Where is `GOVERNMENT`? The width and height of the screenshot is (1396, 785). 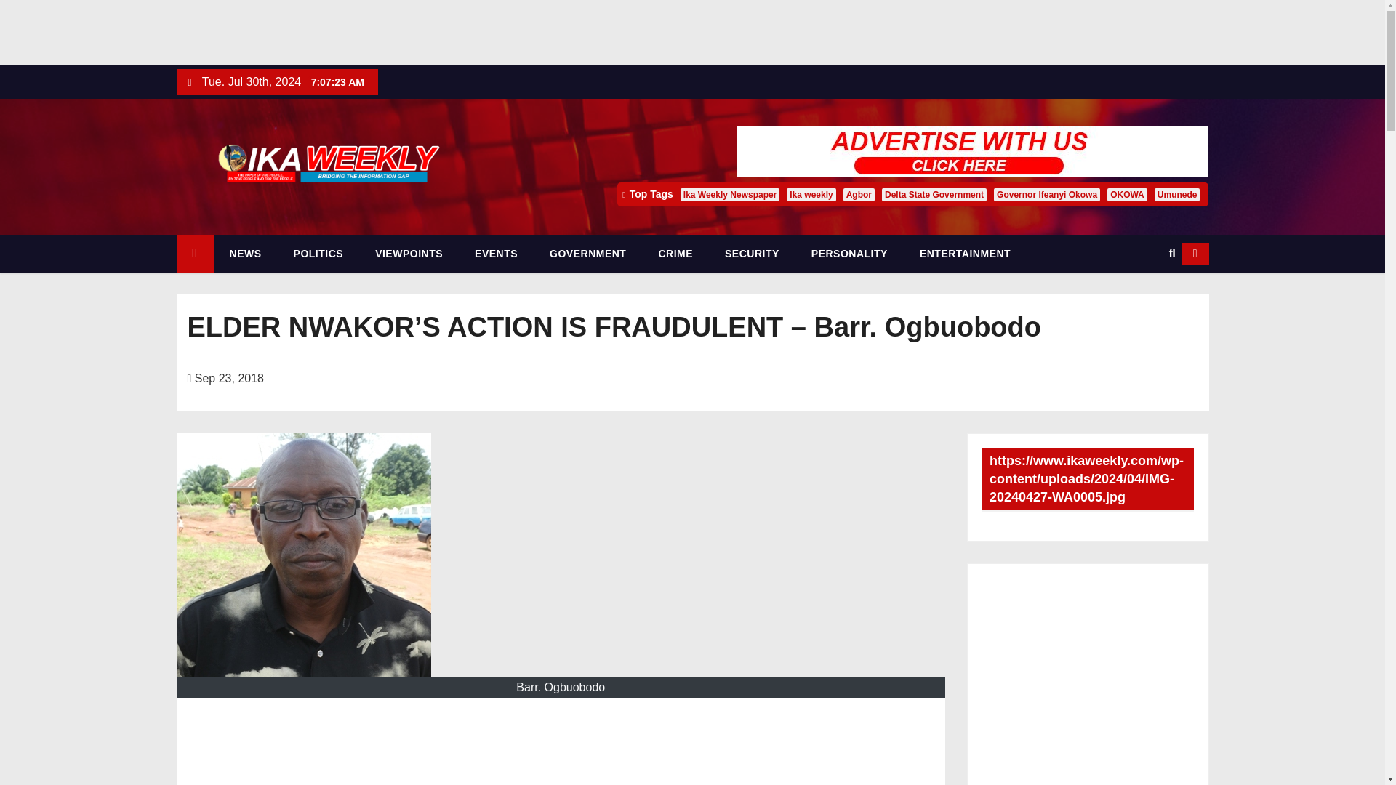
GOVERNMENT is located at coordinates (587, 254).